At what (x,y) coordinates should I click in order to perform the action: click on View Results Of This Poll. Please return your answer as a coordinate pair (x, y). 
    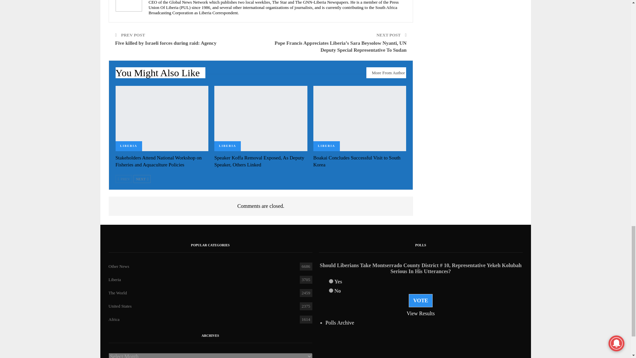
    Looking at the image, I should click on (421, 313).